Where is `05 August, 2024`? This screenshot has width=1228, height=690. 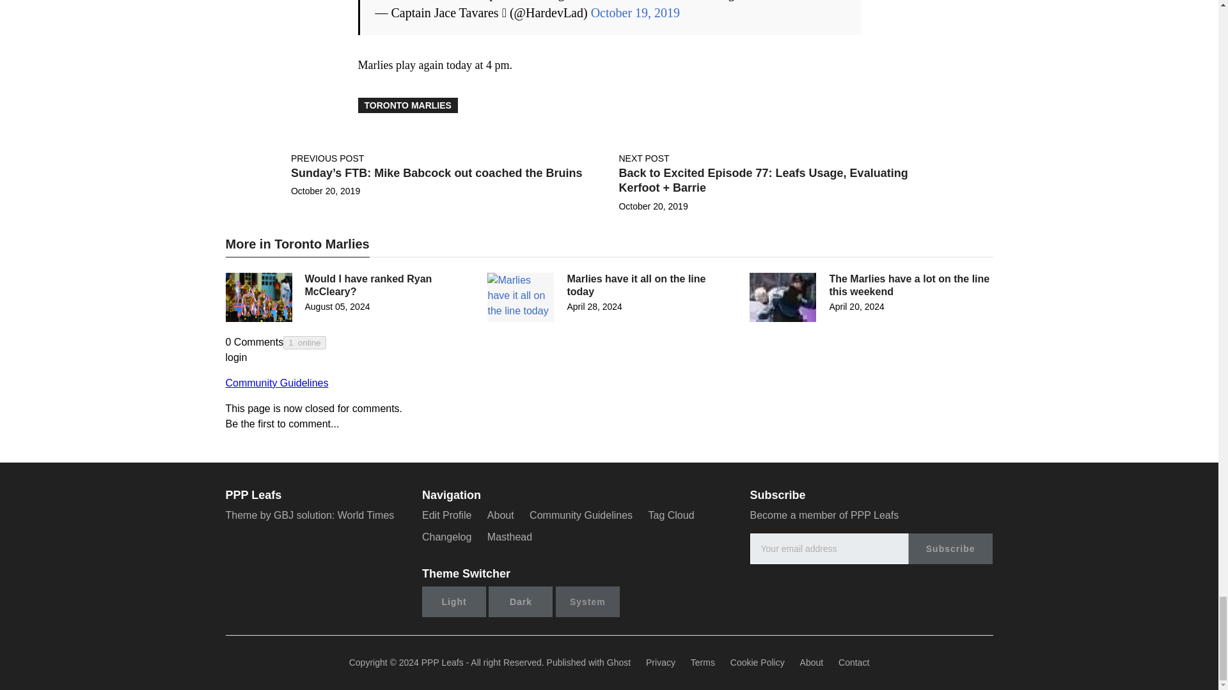
05 August, 2024 is located at coordinates (336, 307).